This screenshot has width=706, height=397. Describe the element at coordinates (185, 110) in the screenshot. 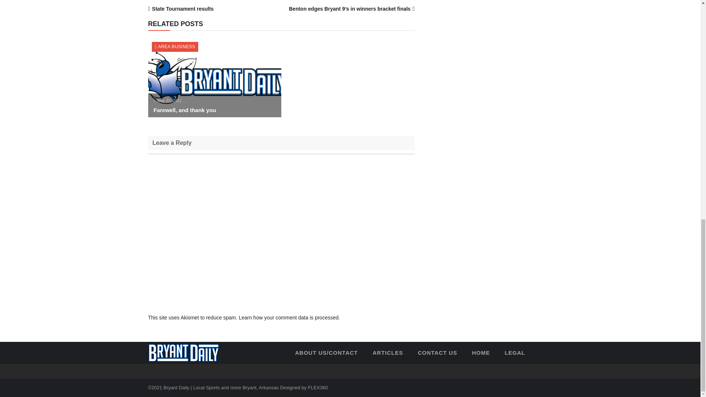

I see `Farewell, and thank you` at that location.